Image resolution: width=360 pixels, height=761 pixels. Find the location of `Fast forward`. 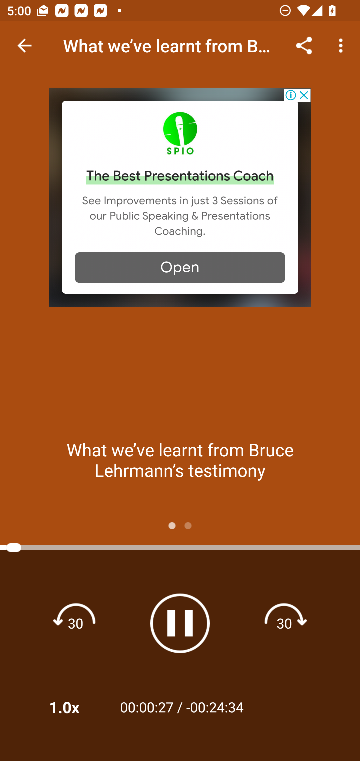

Fast forward is located at coordinates (284, 623).